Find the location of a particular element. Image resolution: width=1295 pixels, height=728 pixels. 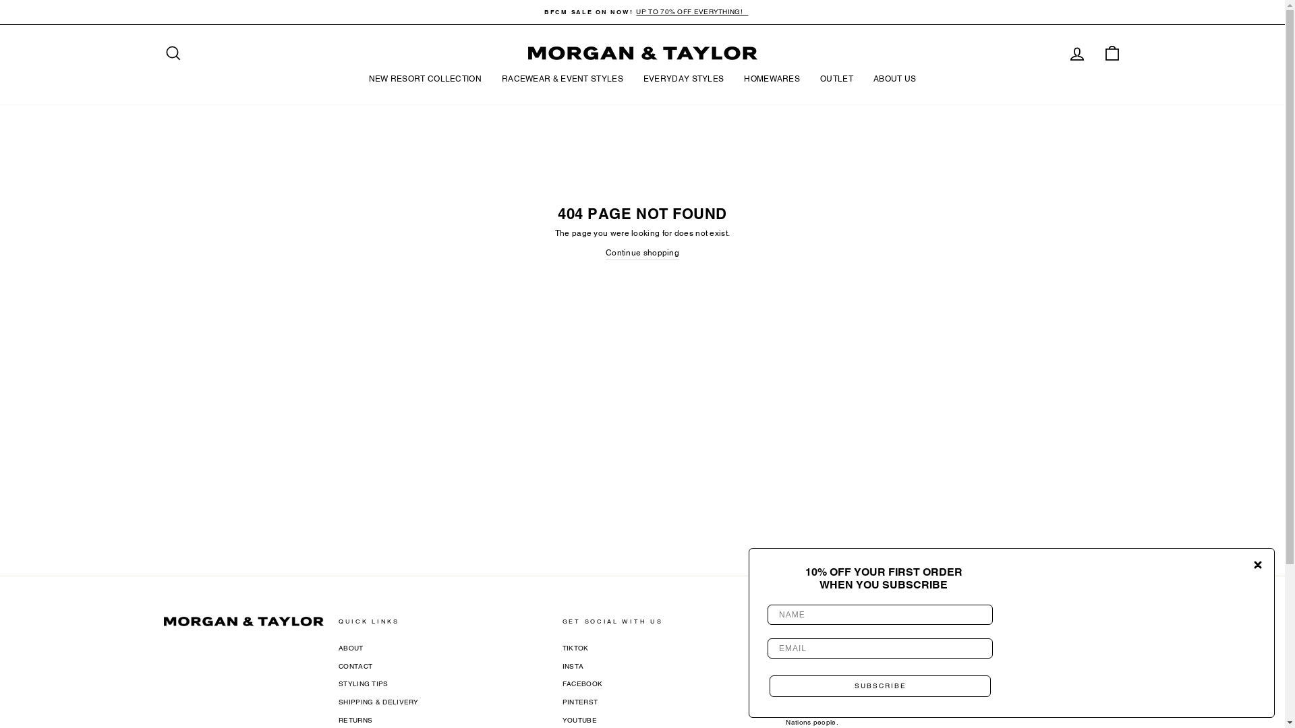

ABOUT is located at coordinates (351, 648).